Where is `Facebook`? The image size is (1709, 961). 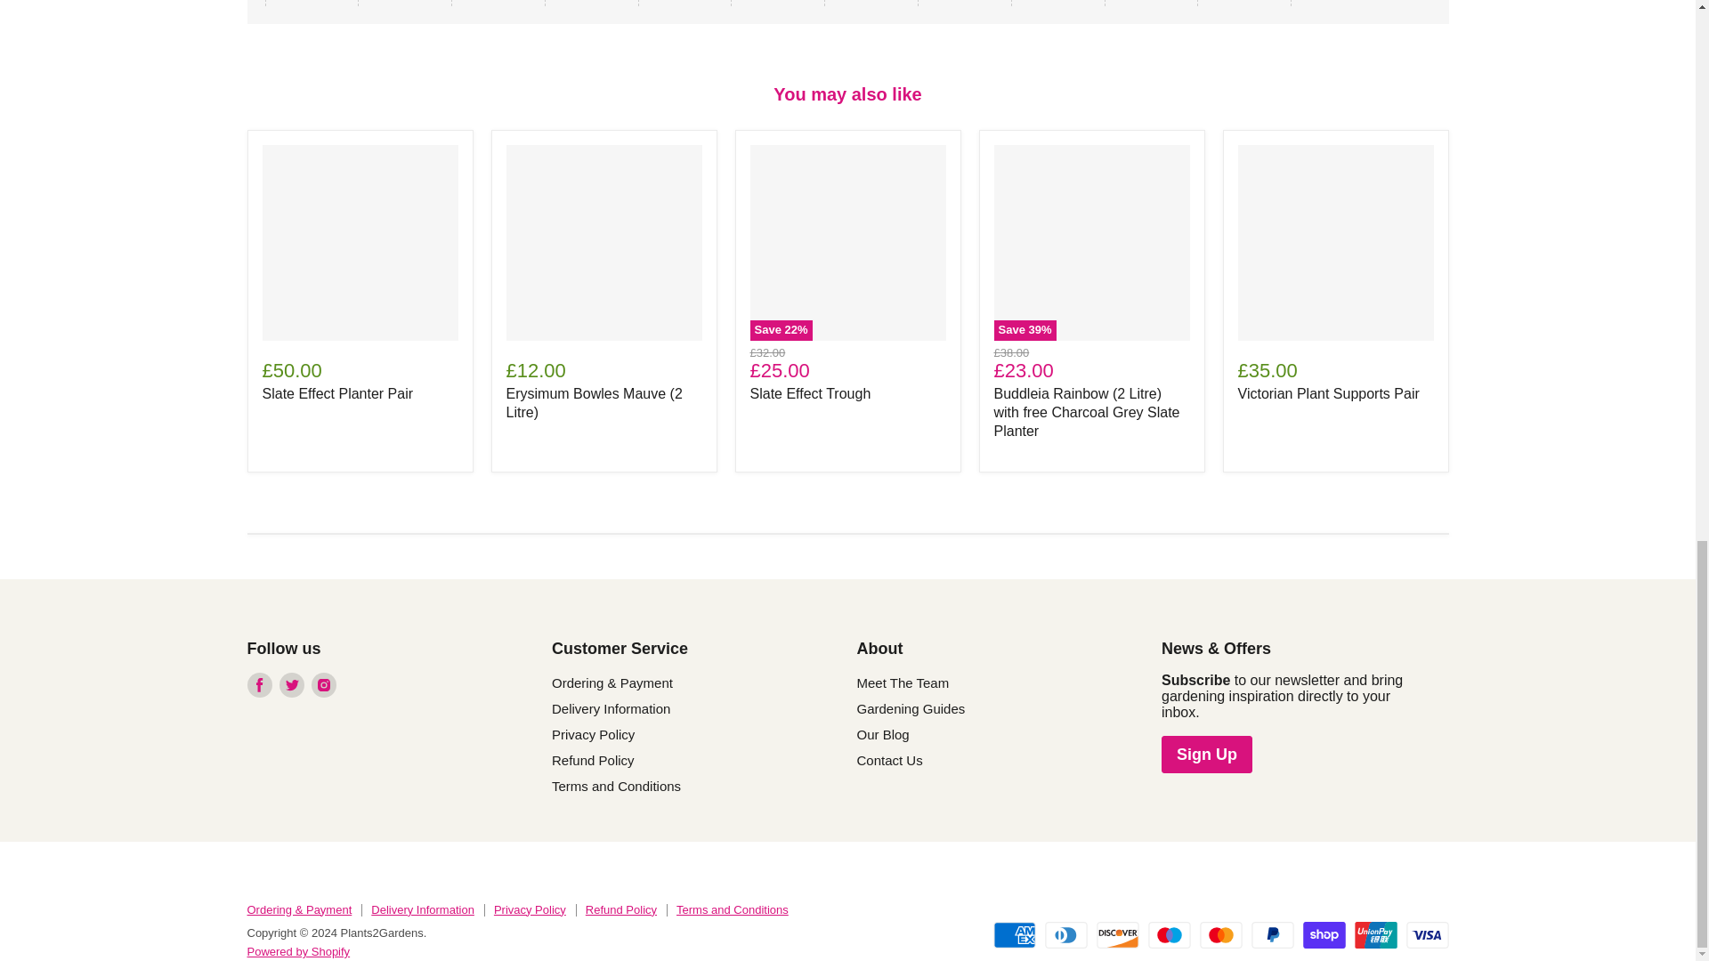
Facebook is located at coordinates (260, 685).